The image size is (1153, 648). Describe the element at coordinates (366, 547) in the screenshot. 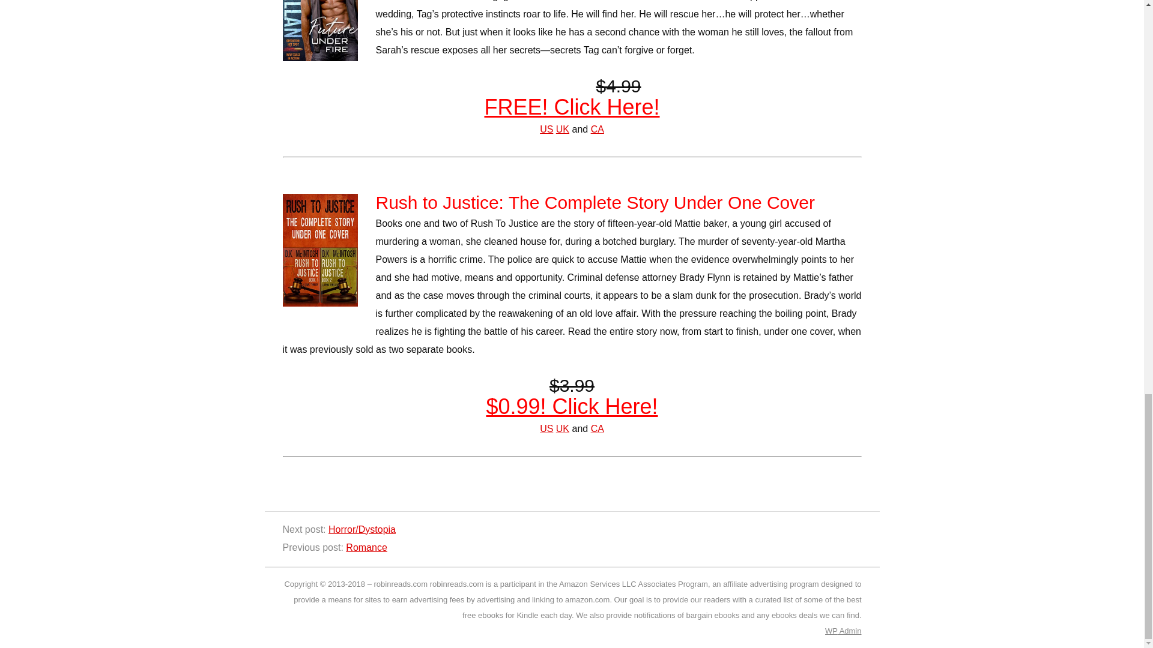

I see `Romance` at that location.